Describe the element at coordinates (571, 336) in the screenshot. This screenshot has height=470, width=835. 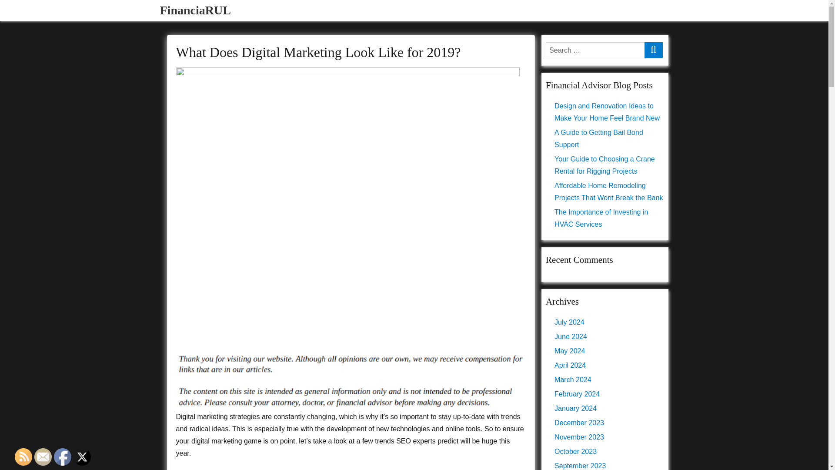
I see `June 2024` at that location.